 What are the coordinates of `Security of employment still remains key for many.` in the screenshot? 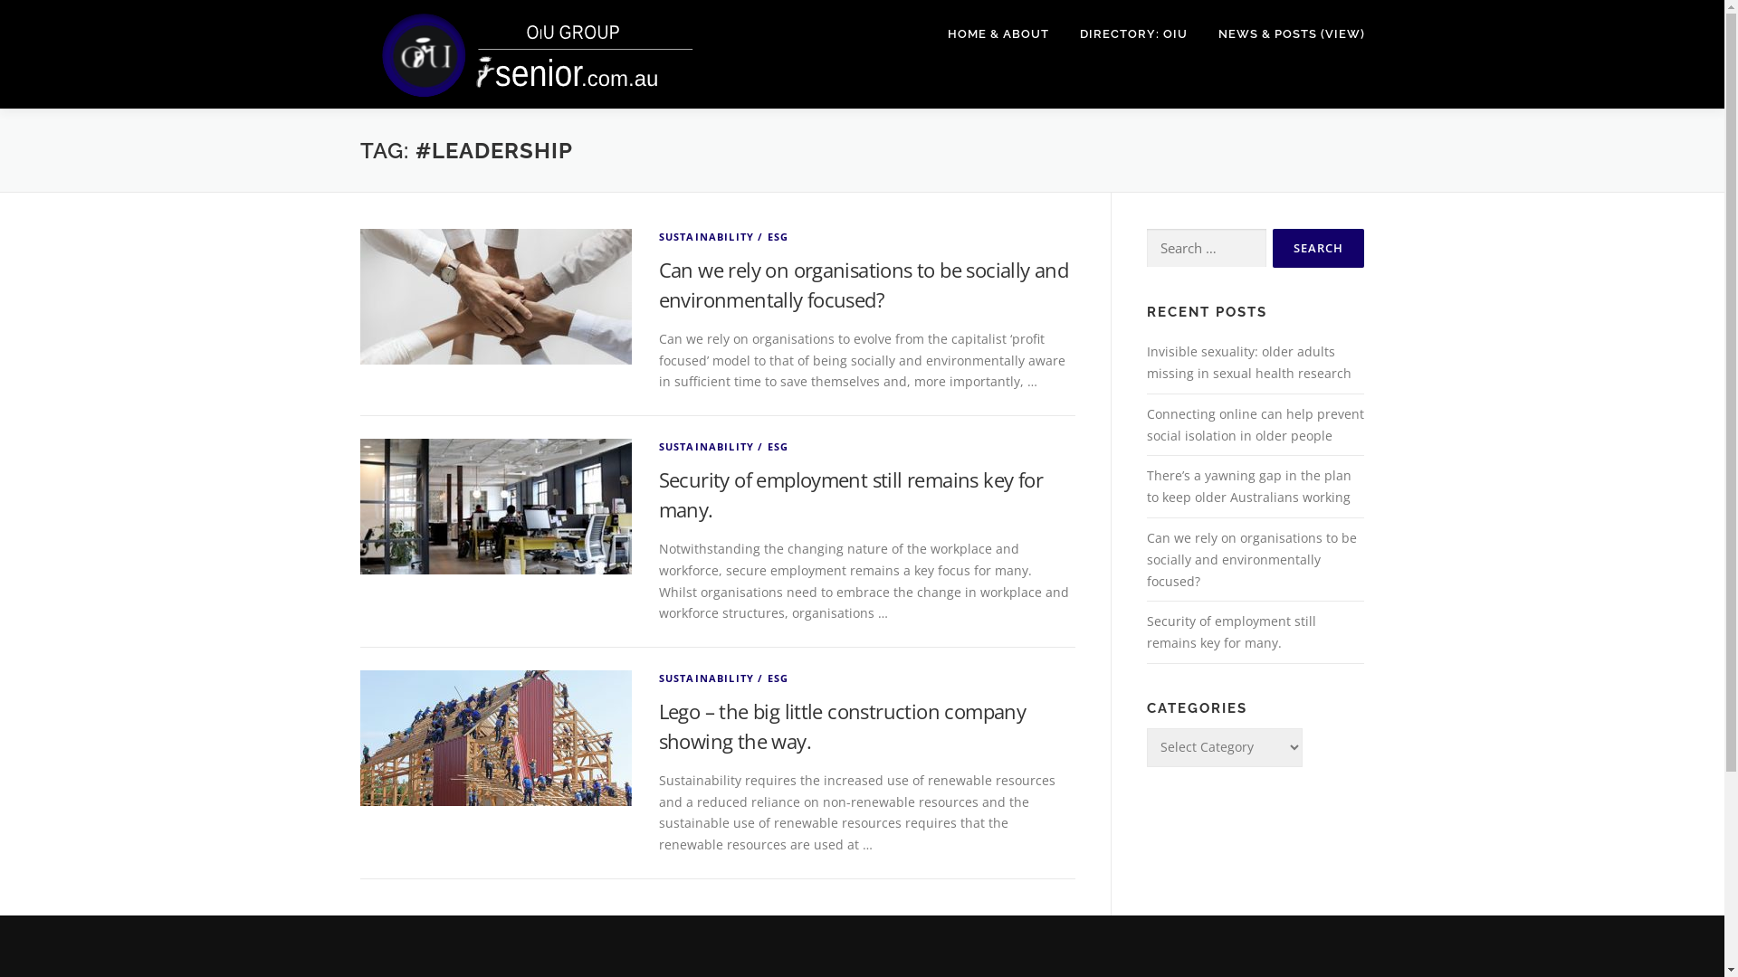 It's located at (851, 494).